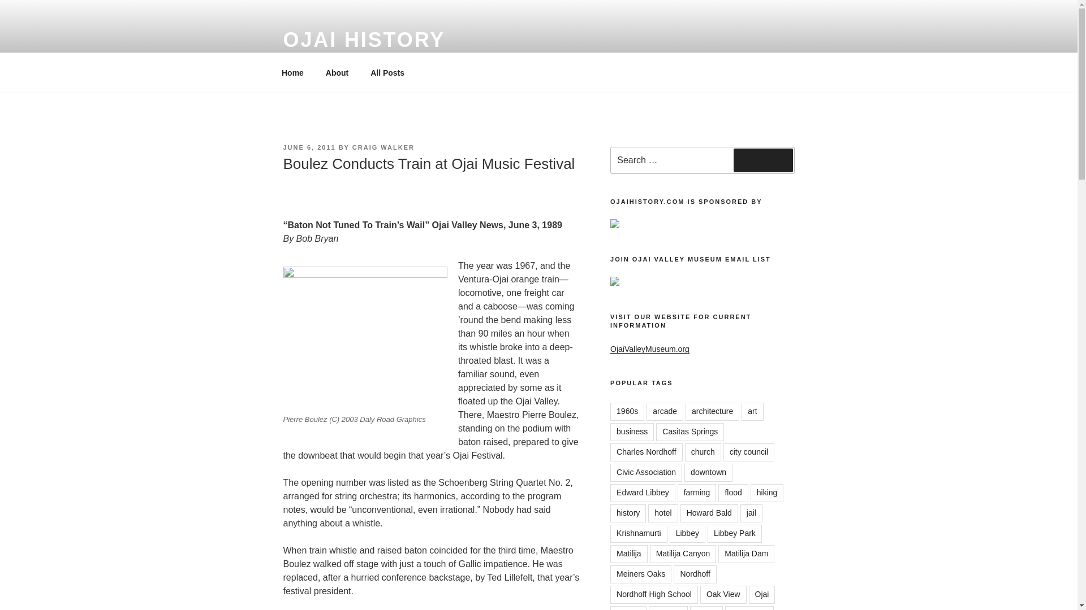 The image size is (1086, 610). What do you see at coordinates (697, 493) in the screenshot?
I see `farming` at bounding box center [697, 493].